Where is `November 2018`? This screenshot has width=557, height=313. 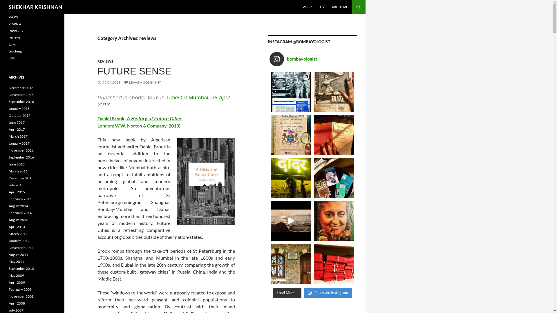 November 2018 is located at coordinates (21, 94).